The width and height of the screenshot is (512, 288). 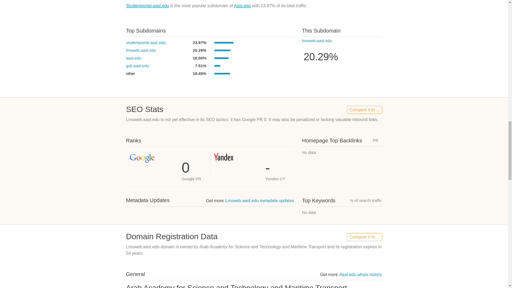 I want to click on Compare it to ..., so click(x=364, y=237).